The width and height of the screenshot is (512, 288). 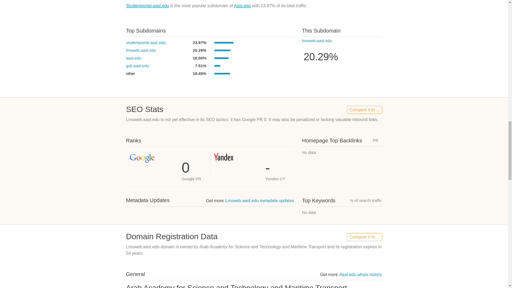 I want to click on Compare it to ..., so click(x=364, y=237).